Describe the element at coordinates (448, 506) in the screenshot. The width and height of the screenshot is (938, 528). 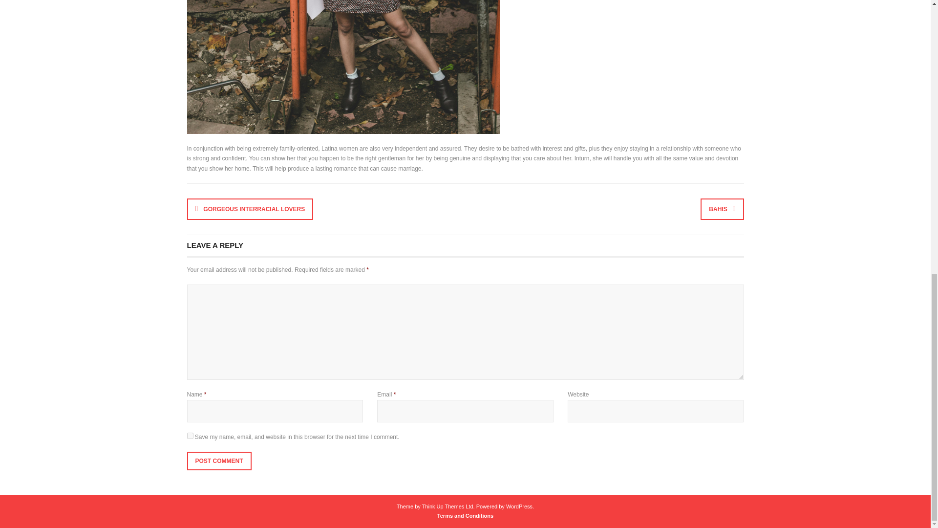
I see `Think Up Themes Ltd` at that location.